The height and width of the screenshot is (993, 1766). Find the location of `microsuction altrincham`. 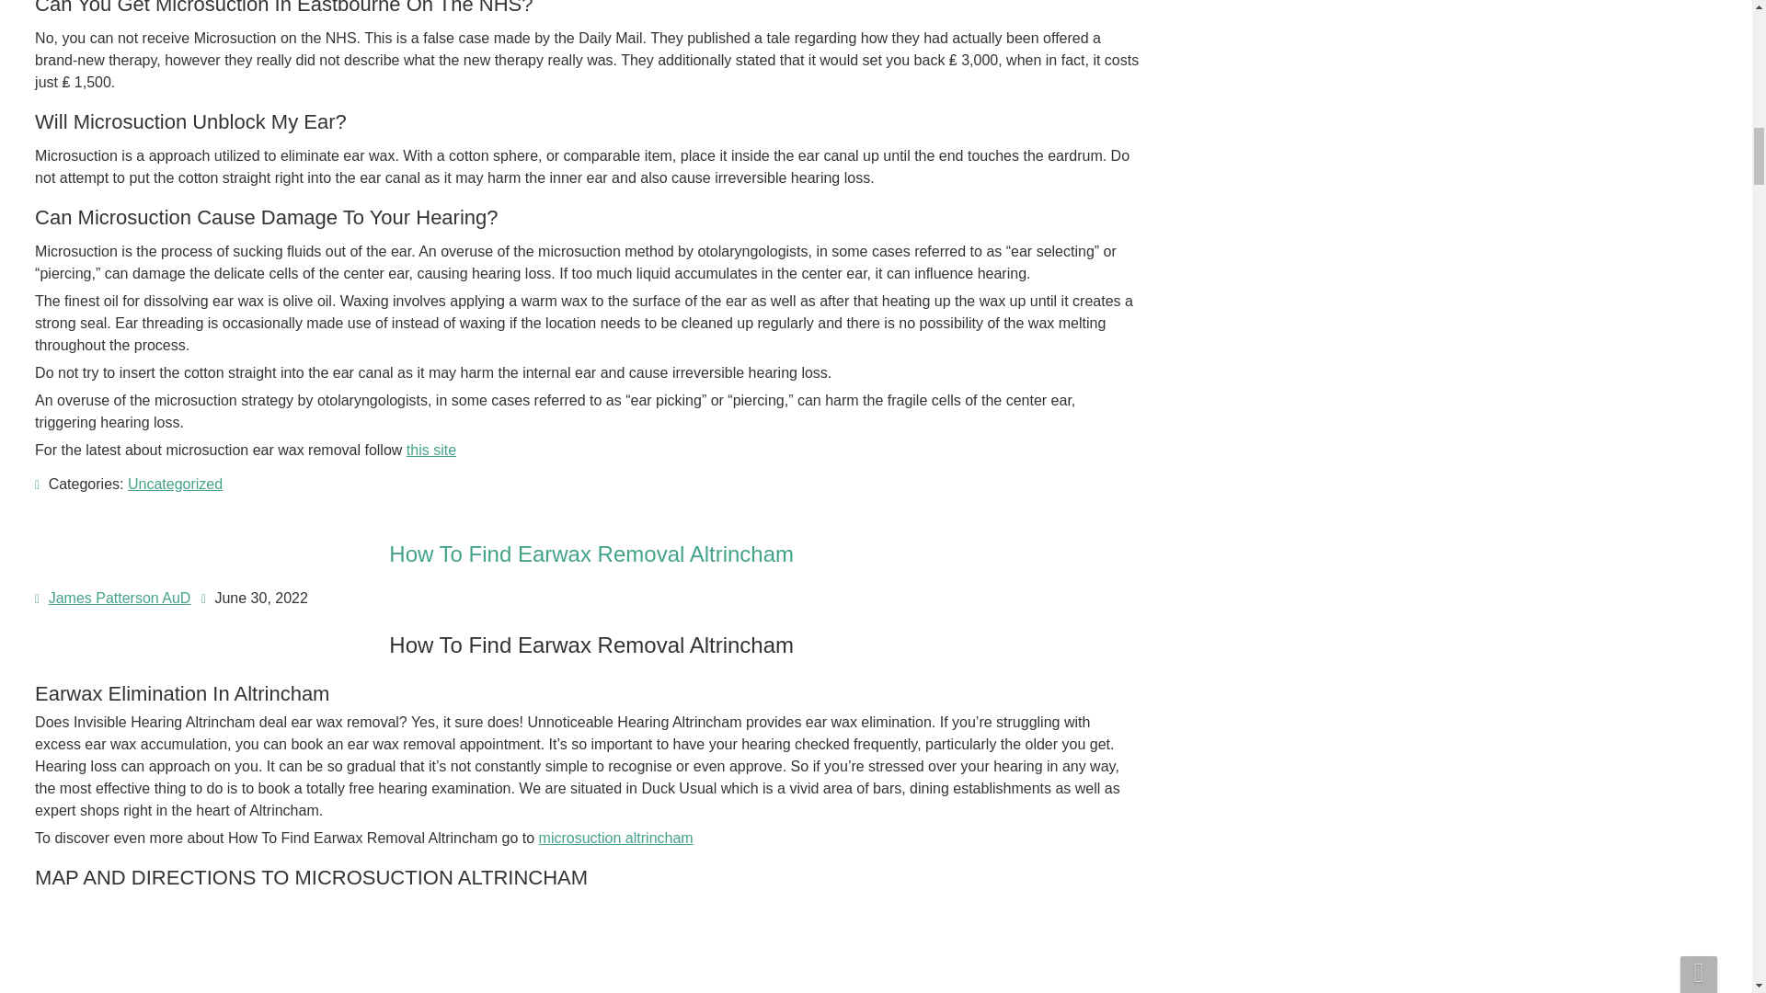

microsuction altrincham is located at coordinates (616, 838).